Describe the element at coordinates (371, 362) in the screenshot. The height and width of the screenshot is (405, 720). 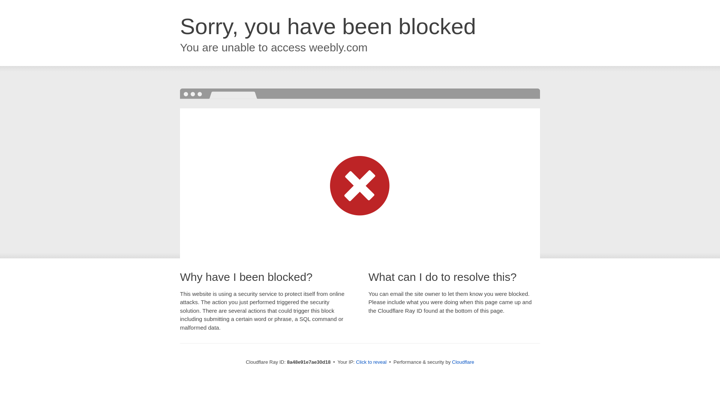
I see `Click to reveal` at that location.